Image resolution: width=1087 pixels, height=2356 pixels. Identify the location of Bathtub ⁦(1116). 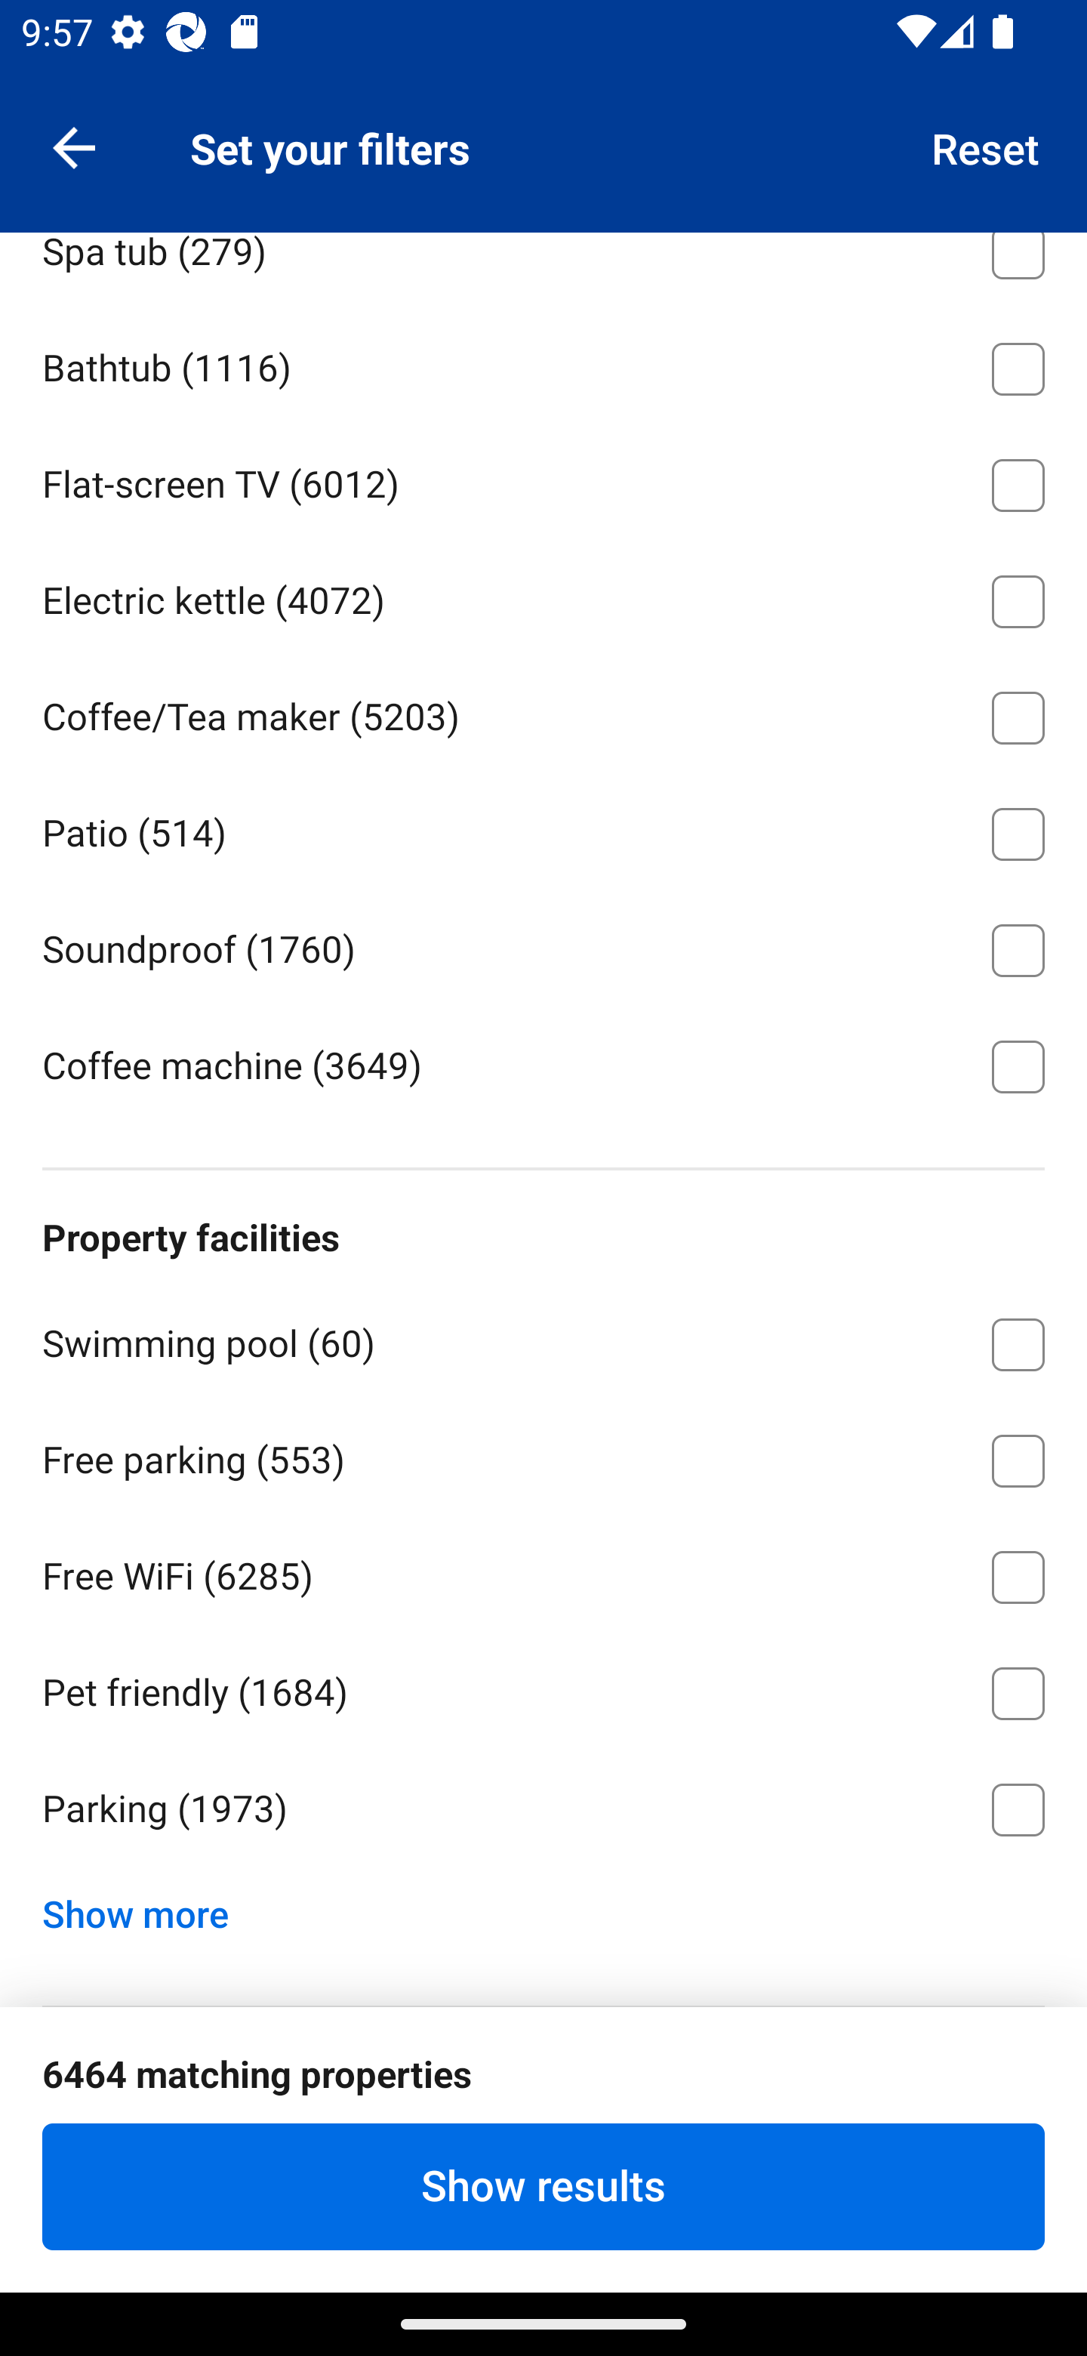
(543, 364).